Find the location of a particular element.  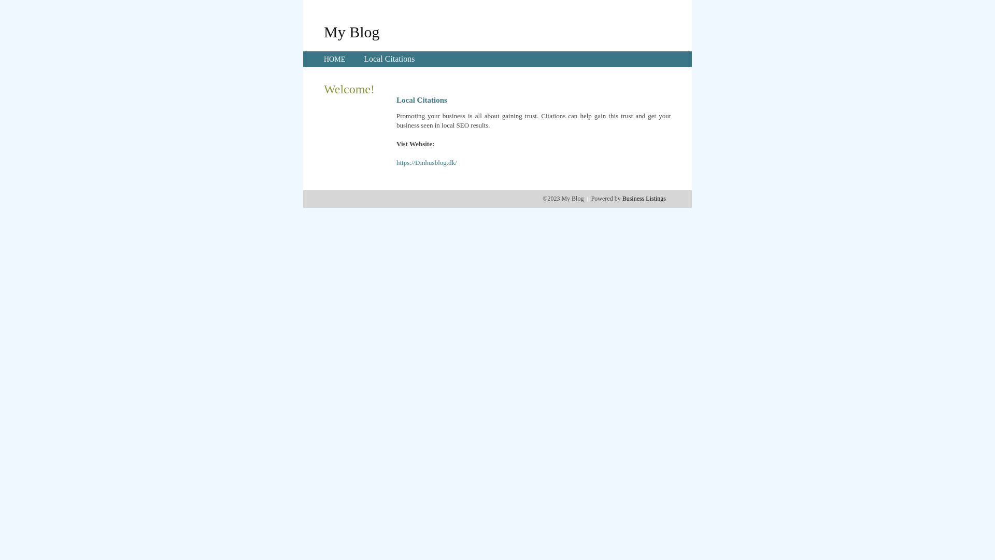

My Blog is located at coordinates (352, 32).